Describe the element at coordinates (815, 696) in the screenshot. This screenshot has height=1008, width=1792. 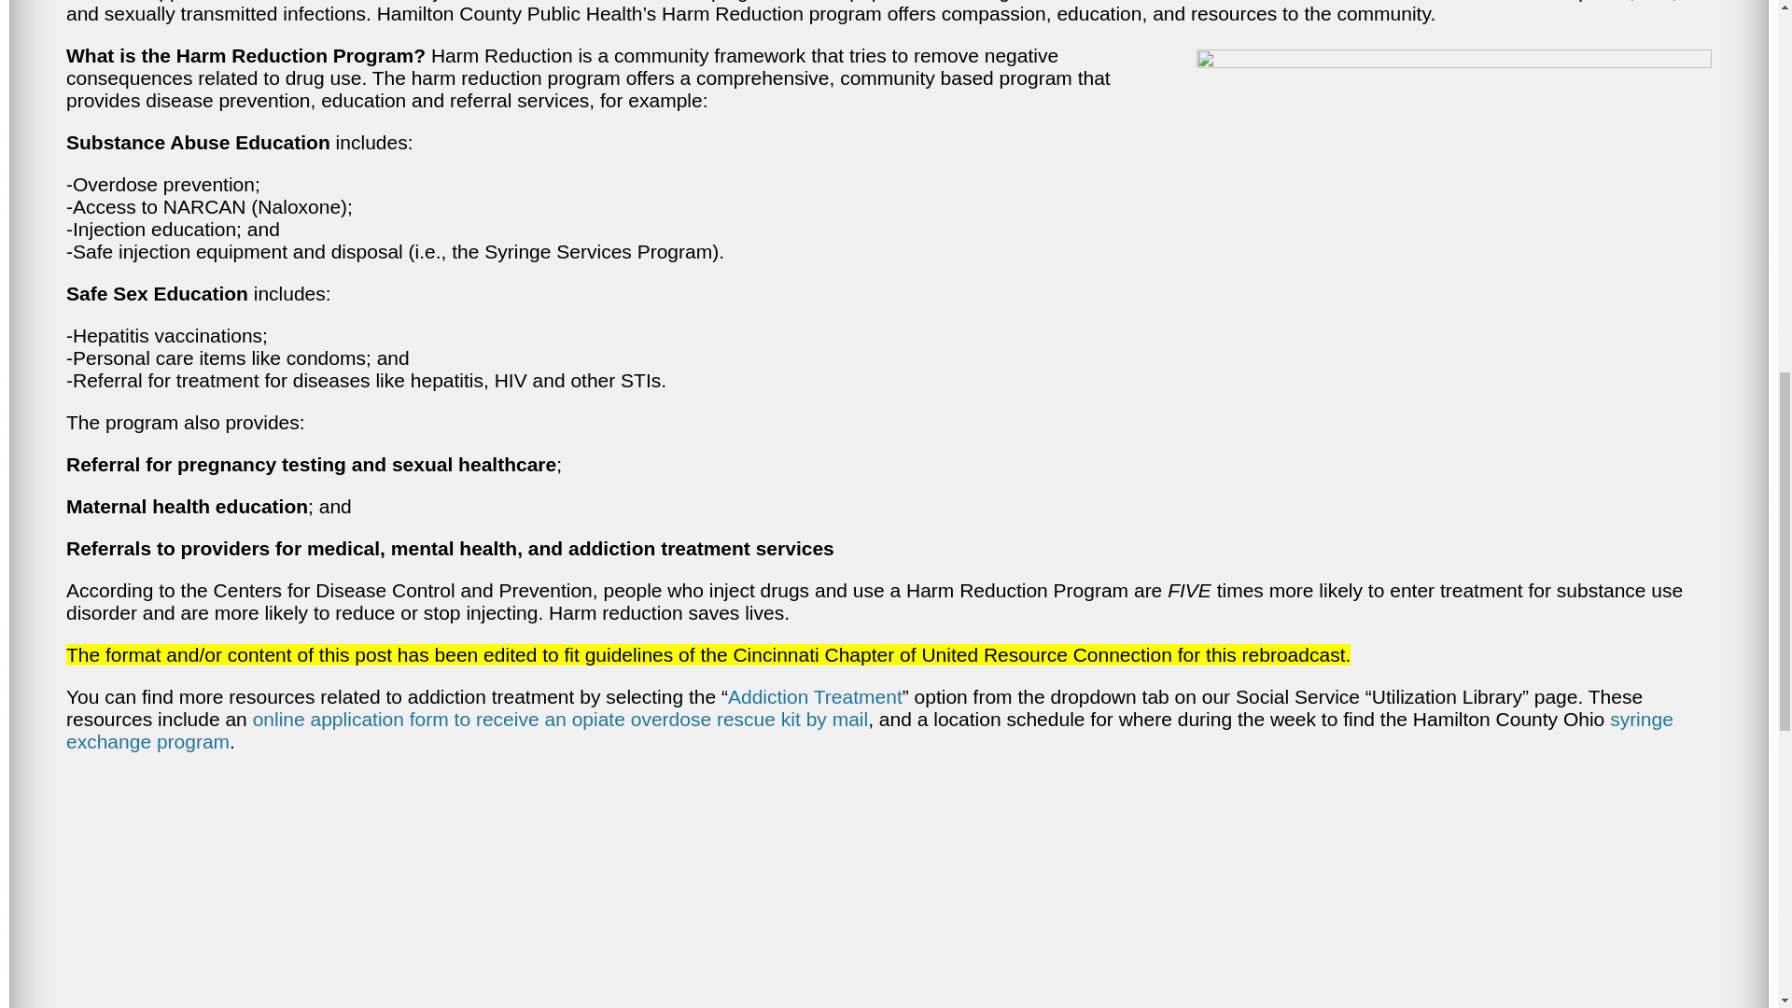
I see `Addiction Treatment` at that location.